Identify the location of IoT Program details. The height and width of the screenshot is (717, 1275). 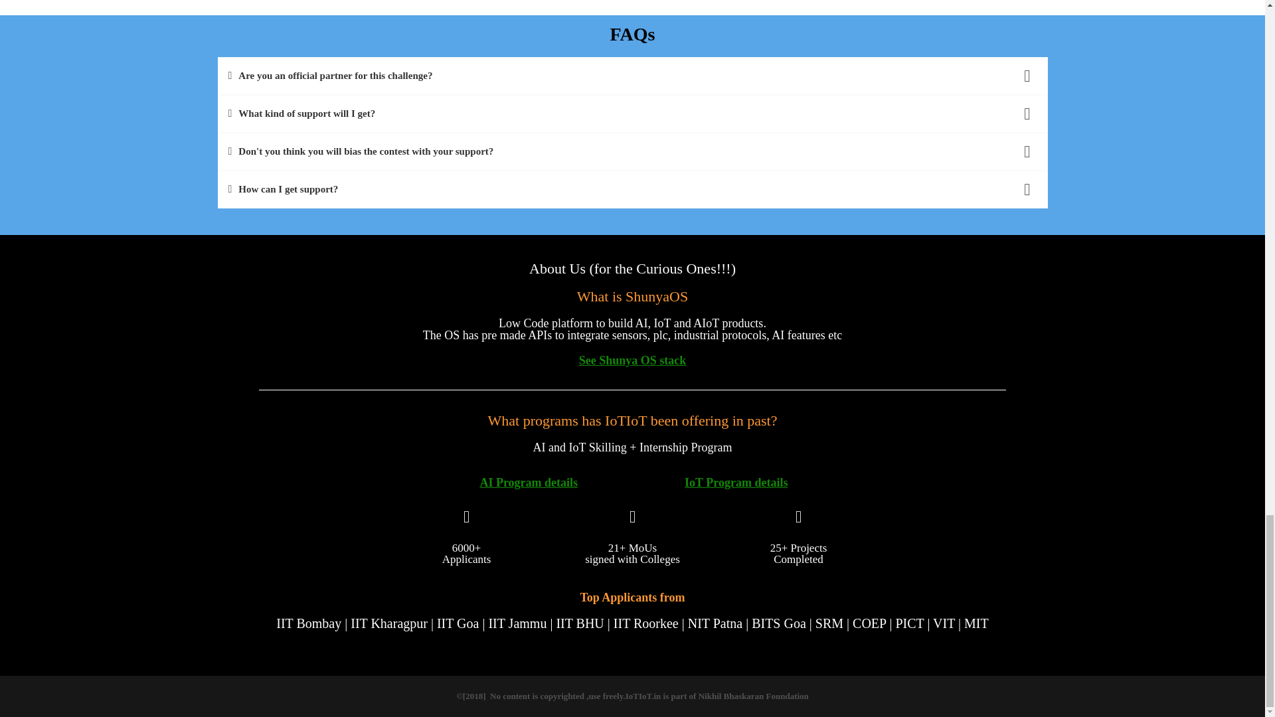
(736, 482).